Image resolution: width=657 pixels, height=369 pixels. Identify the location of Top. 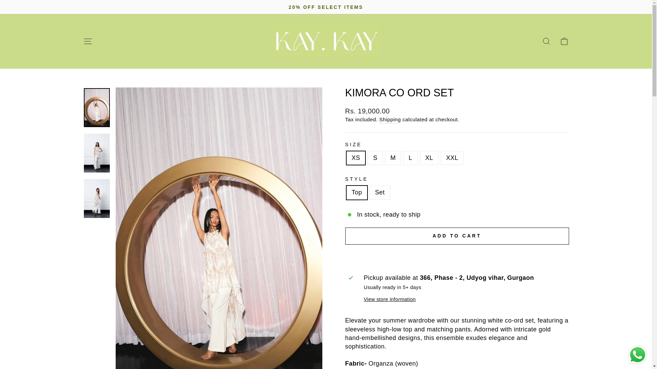
(564, 41).